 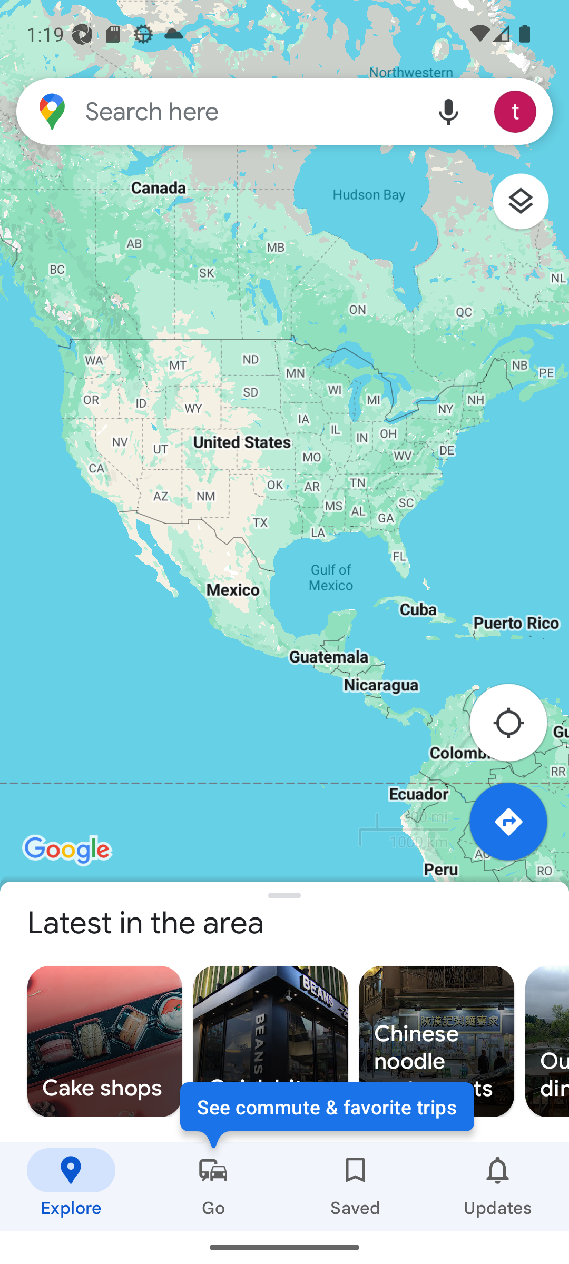 What do you see at coordinates (516, 727) in the screenshot?
I see `Re-center map to your location` at bounding box center [516, 727].